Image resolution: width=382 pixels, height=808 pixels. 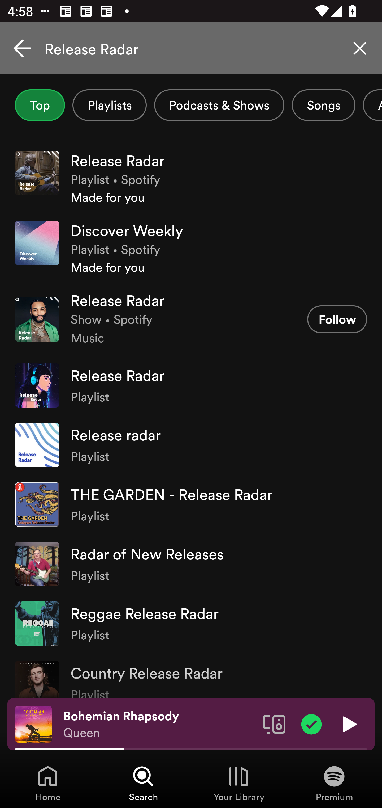 What do you see at coordinates (191, 624) in the screenshot?
I see `Reggae Release Radar Playlist` at bounding box center [191, 624].